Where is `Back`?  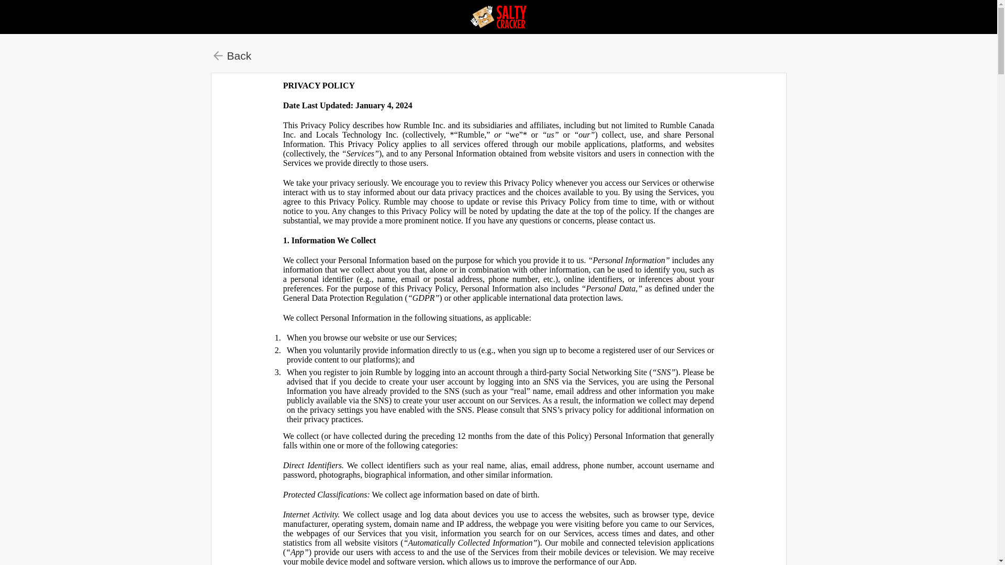 Back is located at coordinates (232, 55).